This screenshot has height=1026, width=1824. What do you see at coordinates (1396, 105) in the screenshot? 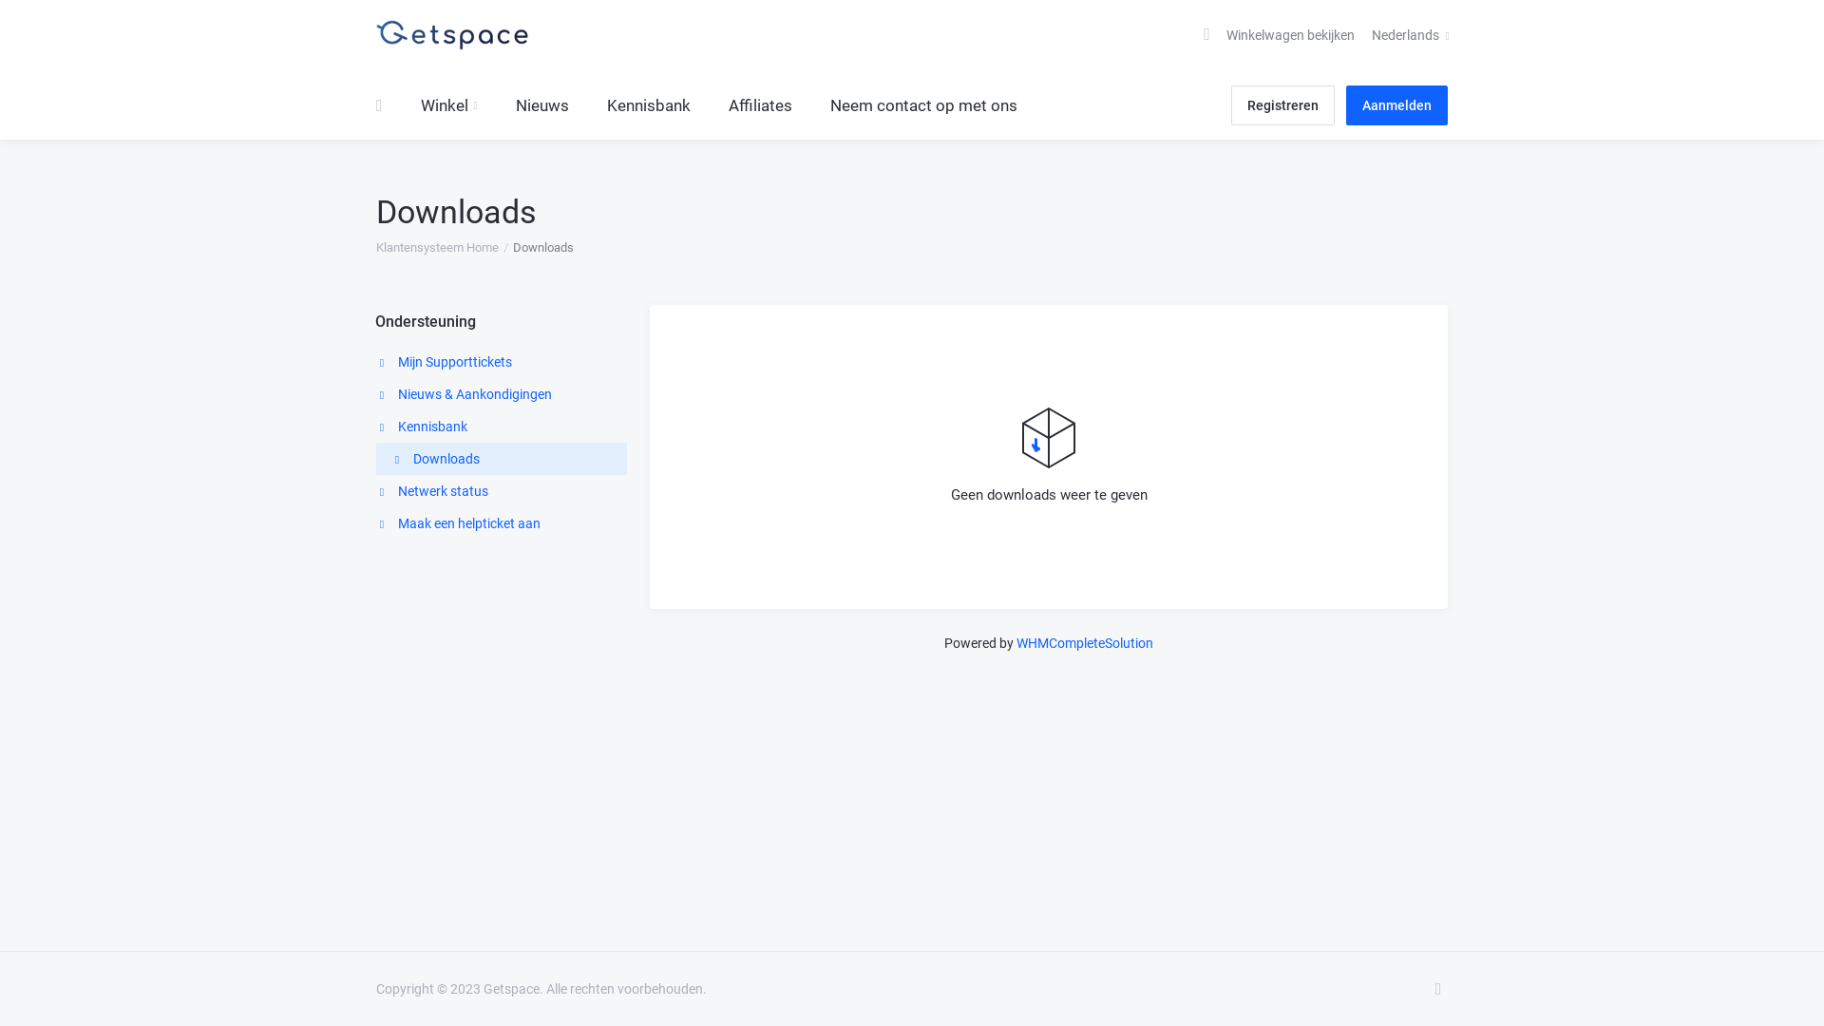
I see `Aanmelden` at bounding box center [1396, 105].